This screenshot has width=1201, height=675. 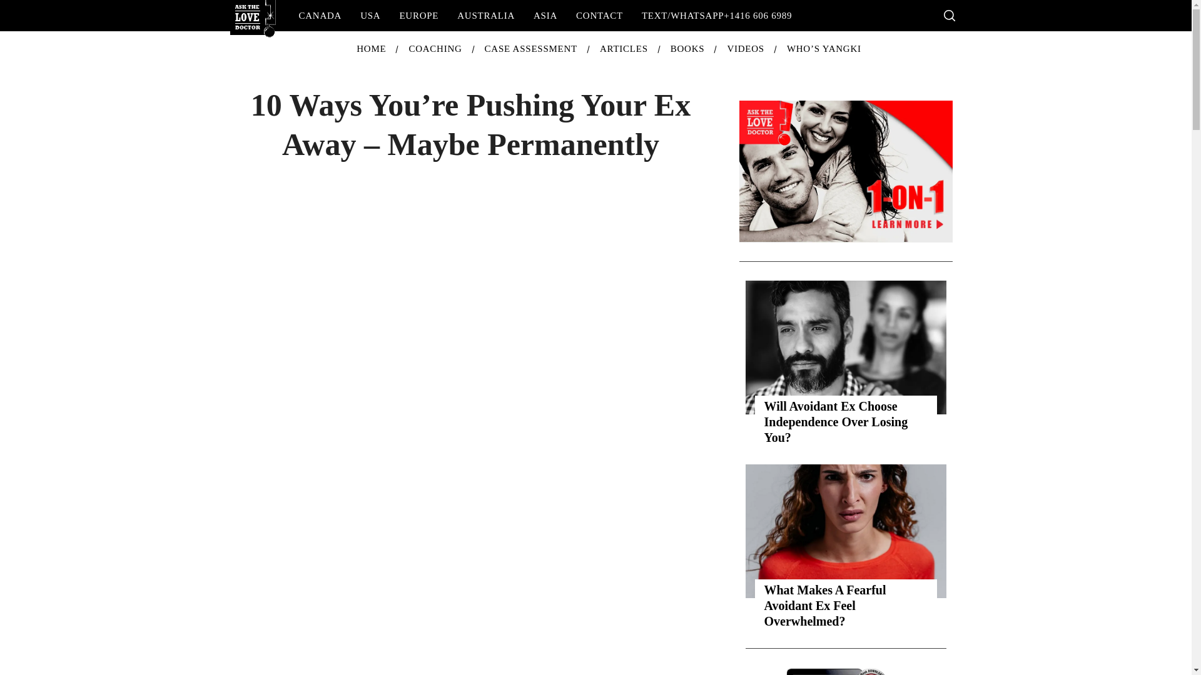 What do you see at coordinates (418, 15) in the screenshot?
I see `EUROPE` at bounding box center [418, 15].